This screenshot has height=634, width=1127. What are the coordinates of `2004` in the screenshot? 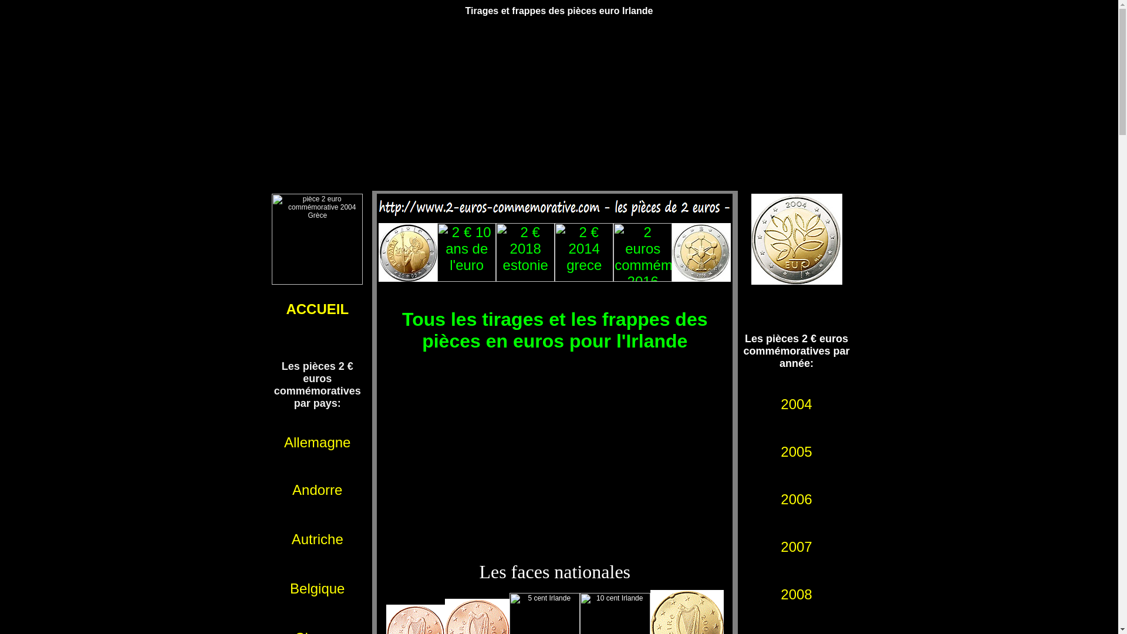 It's located at (796, 407).